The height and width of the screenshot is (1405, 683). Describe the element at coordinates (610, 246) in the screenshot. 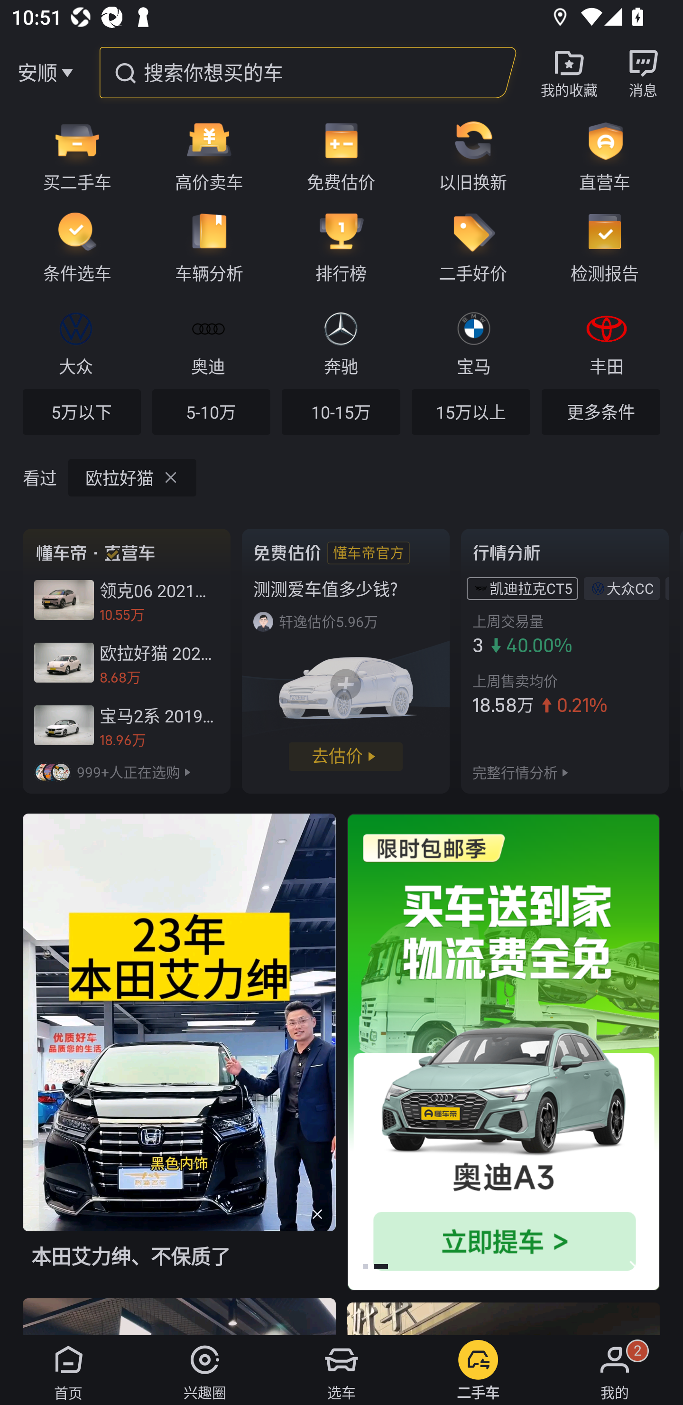

I see `检测报告` at that location.